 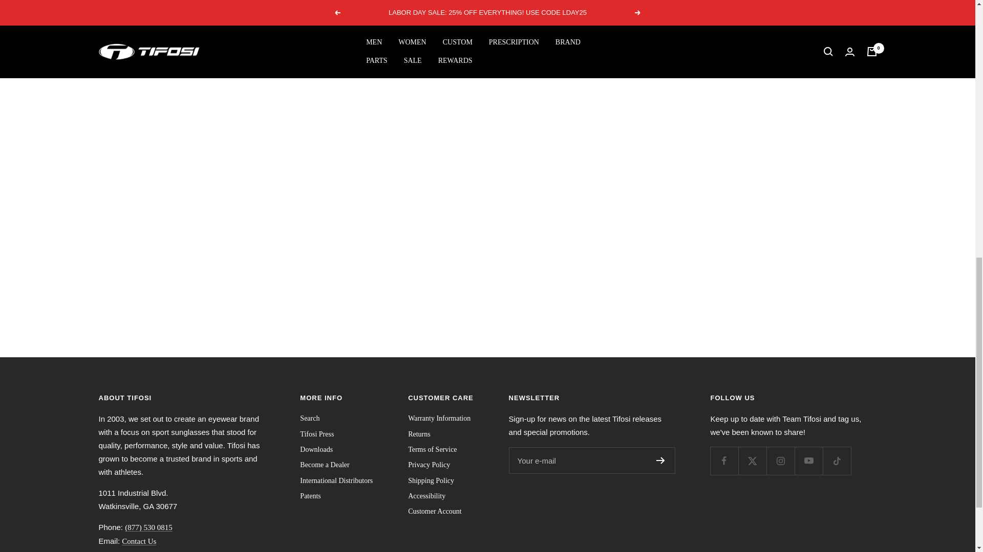 What do you see at coordinates (316, 450) in the screenshot?
I see `press` at bounding box center [316, 450].